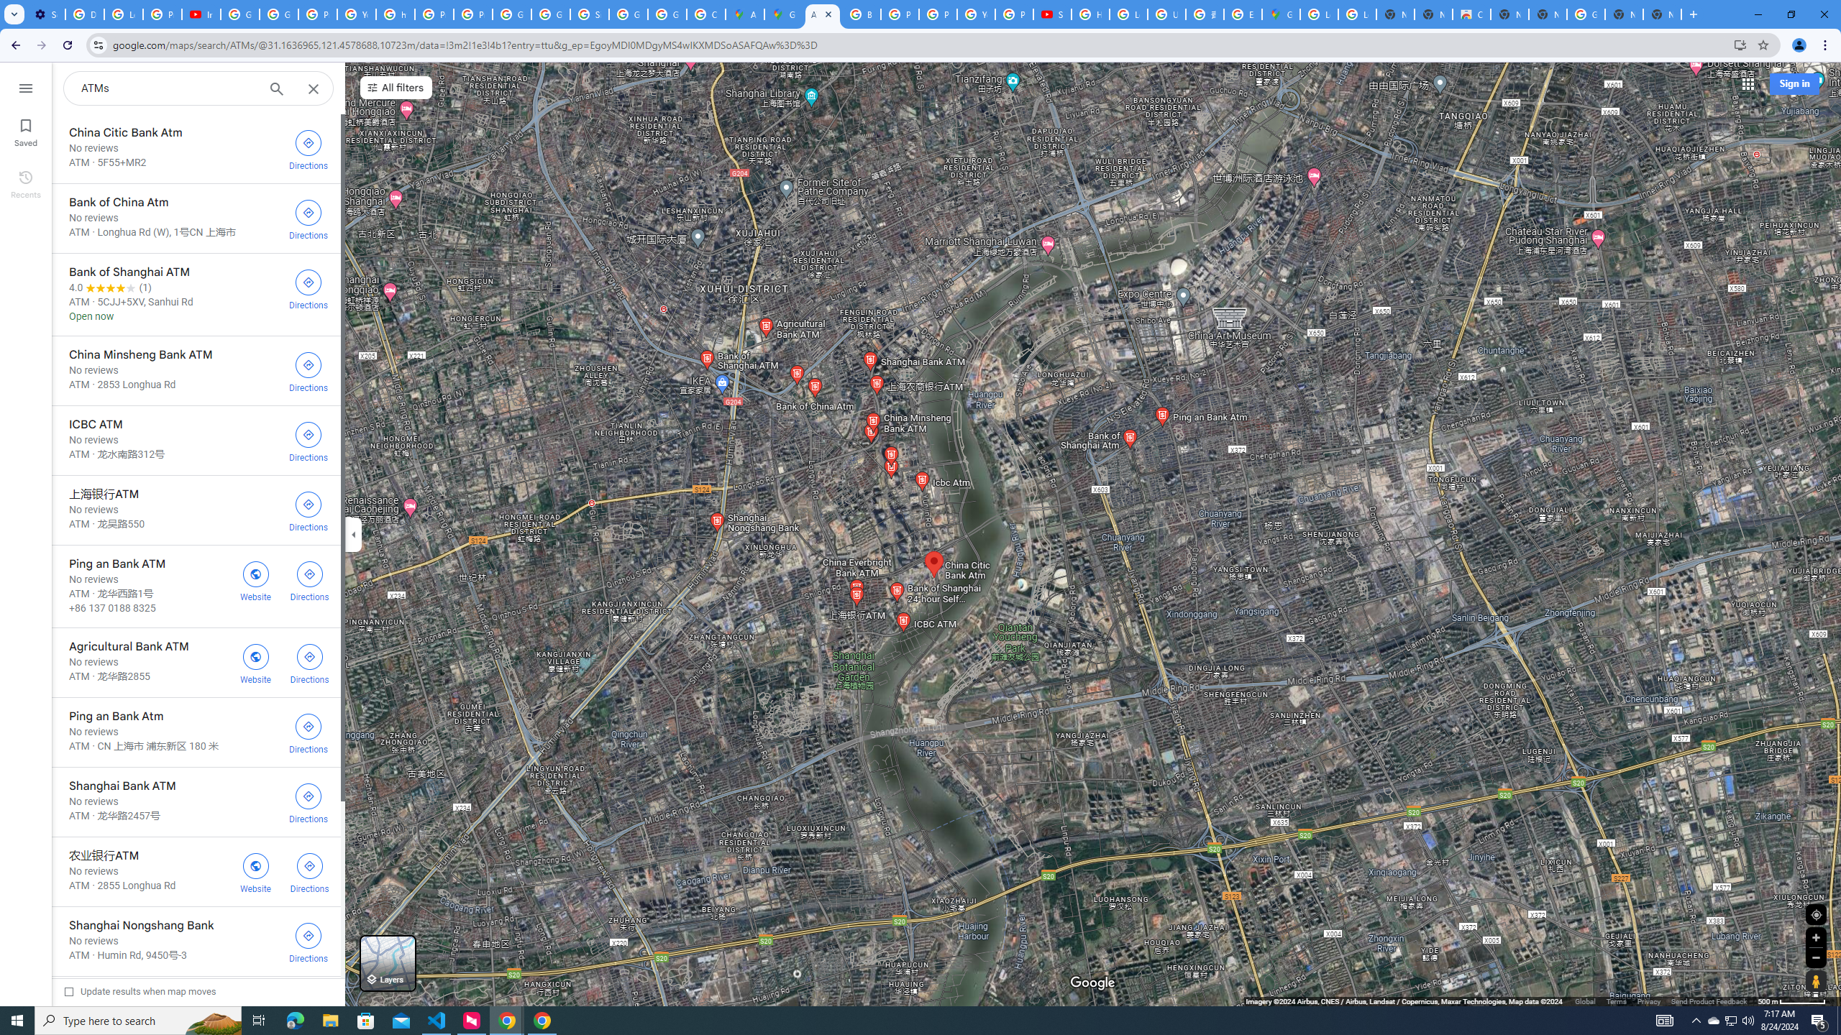 This screenshot has height=1035, width=1841. I want to click on Global, so click(1585, 1000).